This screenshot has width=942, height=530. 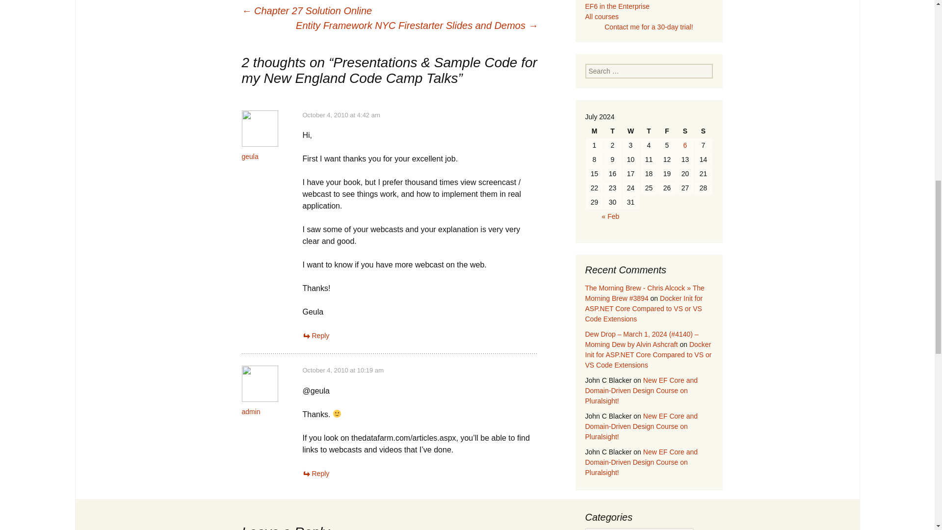 What do you see at coordinates (315, 473) in the screenshot?
I see `Reply` at bounding box center [315, 473].